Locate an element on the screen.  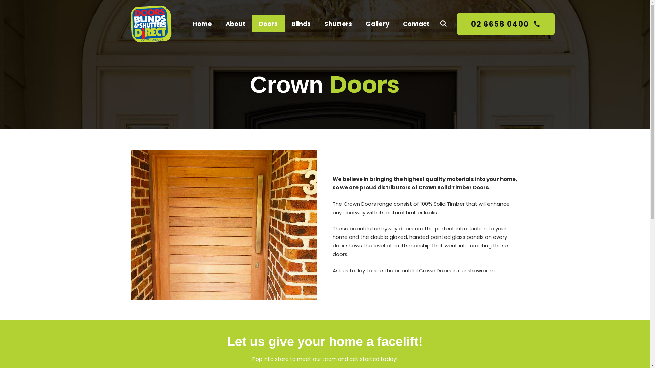
Blinds is located at coordinates (301, 24).